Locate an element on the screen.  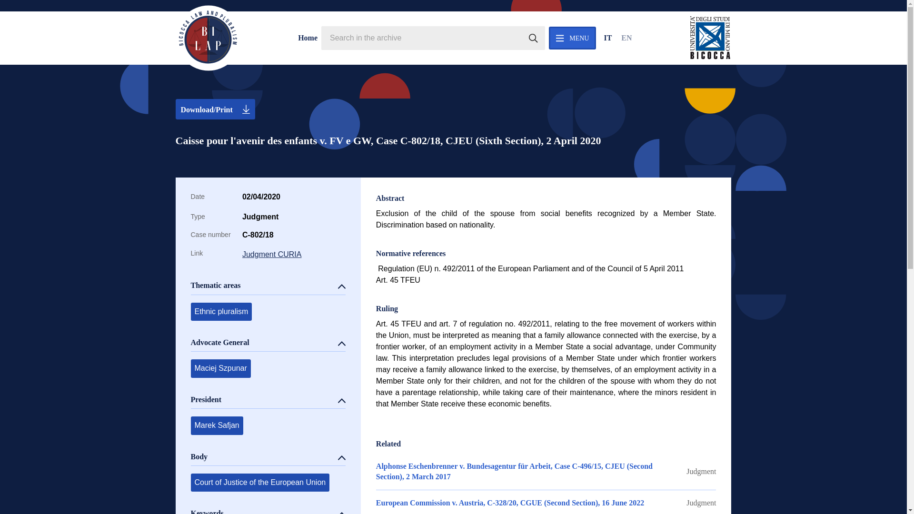
Search in the archive is located at coordinates (533, 38).